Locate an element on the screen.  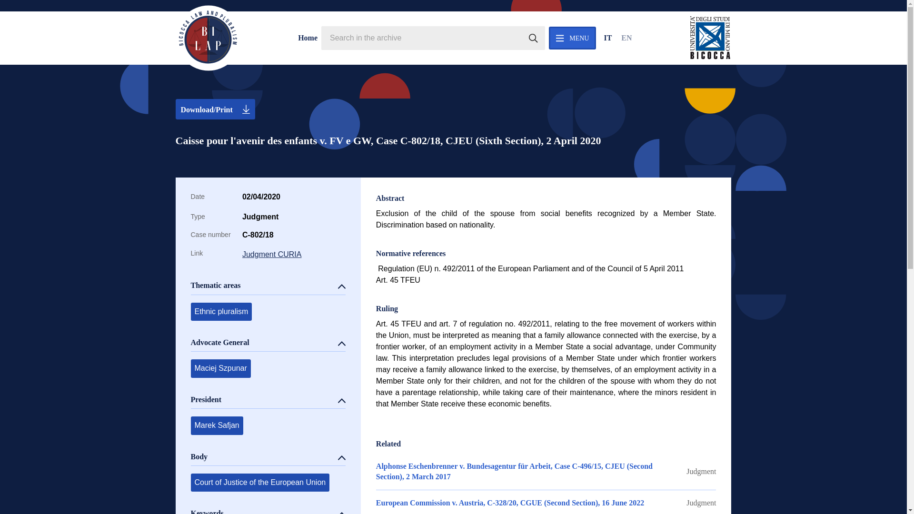
Search in the archive is located at coordinates (533, 38).